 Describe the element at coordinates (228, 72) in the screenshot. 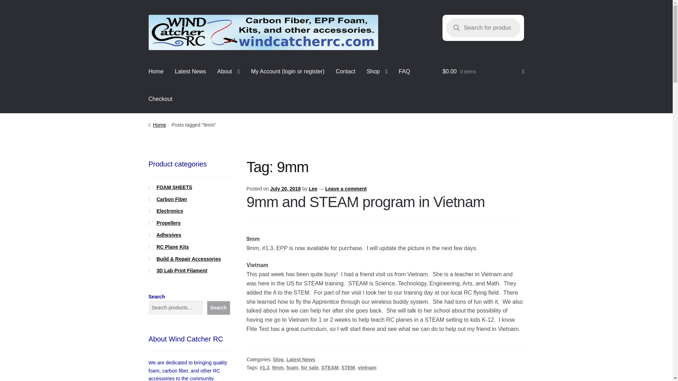

I see `About` at that location.